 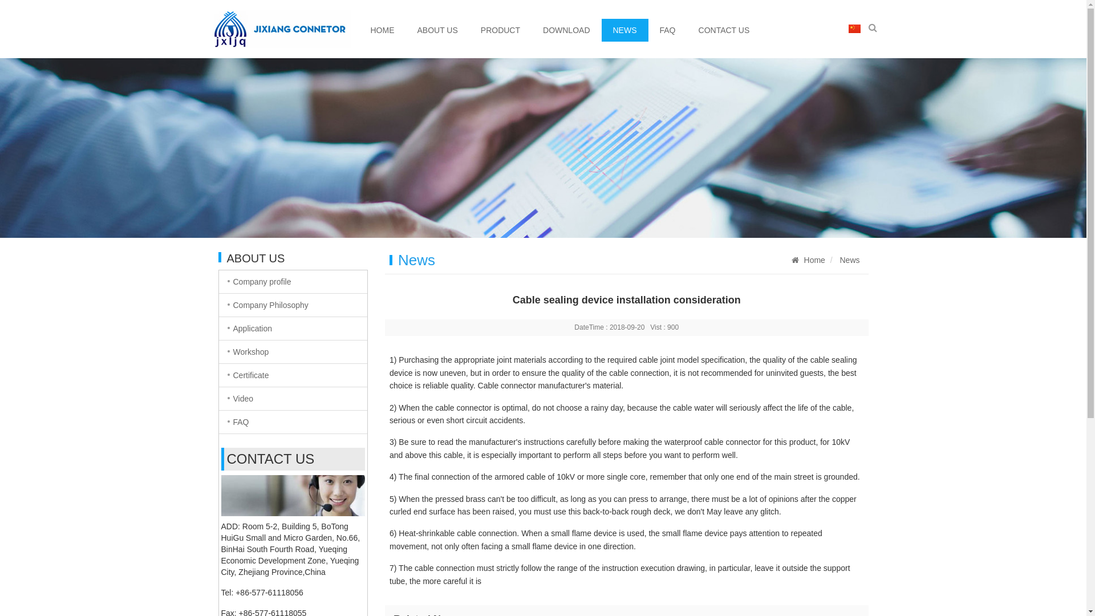 I want to click on HOME, so click(x=383, y=30).